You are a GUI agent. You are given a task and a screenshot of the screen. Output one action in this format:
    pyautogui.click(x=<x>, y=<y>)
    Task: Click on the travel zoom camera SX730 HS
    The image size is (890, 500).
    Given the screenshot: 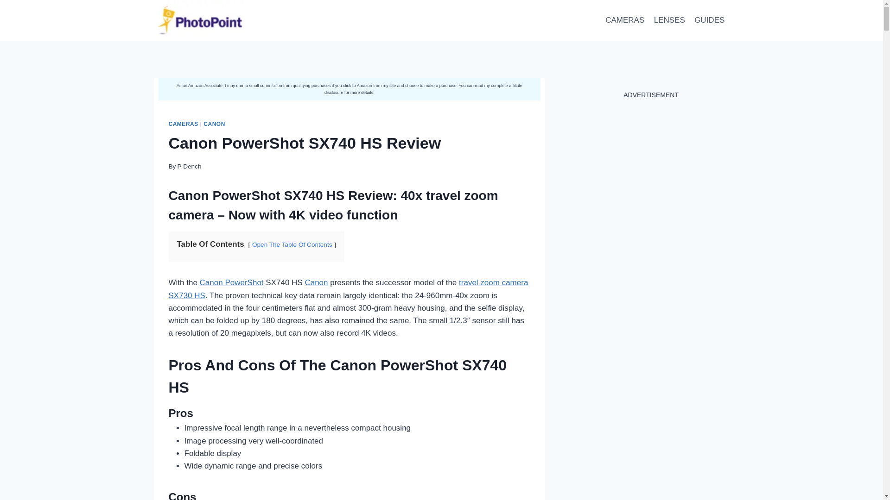 What is the action you would take?
    pyautogui.click(x=349, y=288)
    